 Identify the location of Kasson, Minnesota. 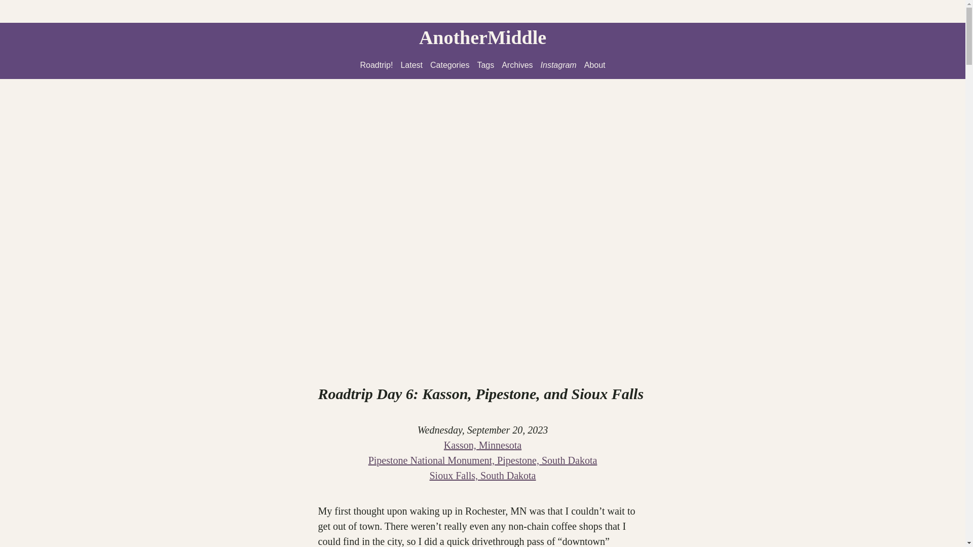
(482, 445).